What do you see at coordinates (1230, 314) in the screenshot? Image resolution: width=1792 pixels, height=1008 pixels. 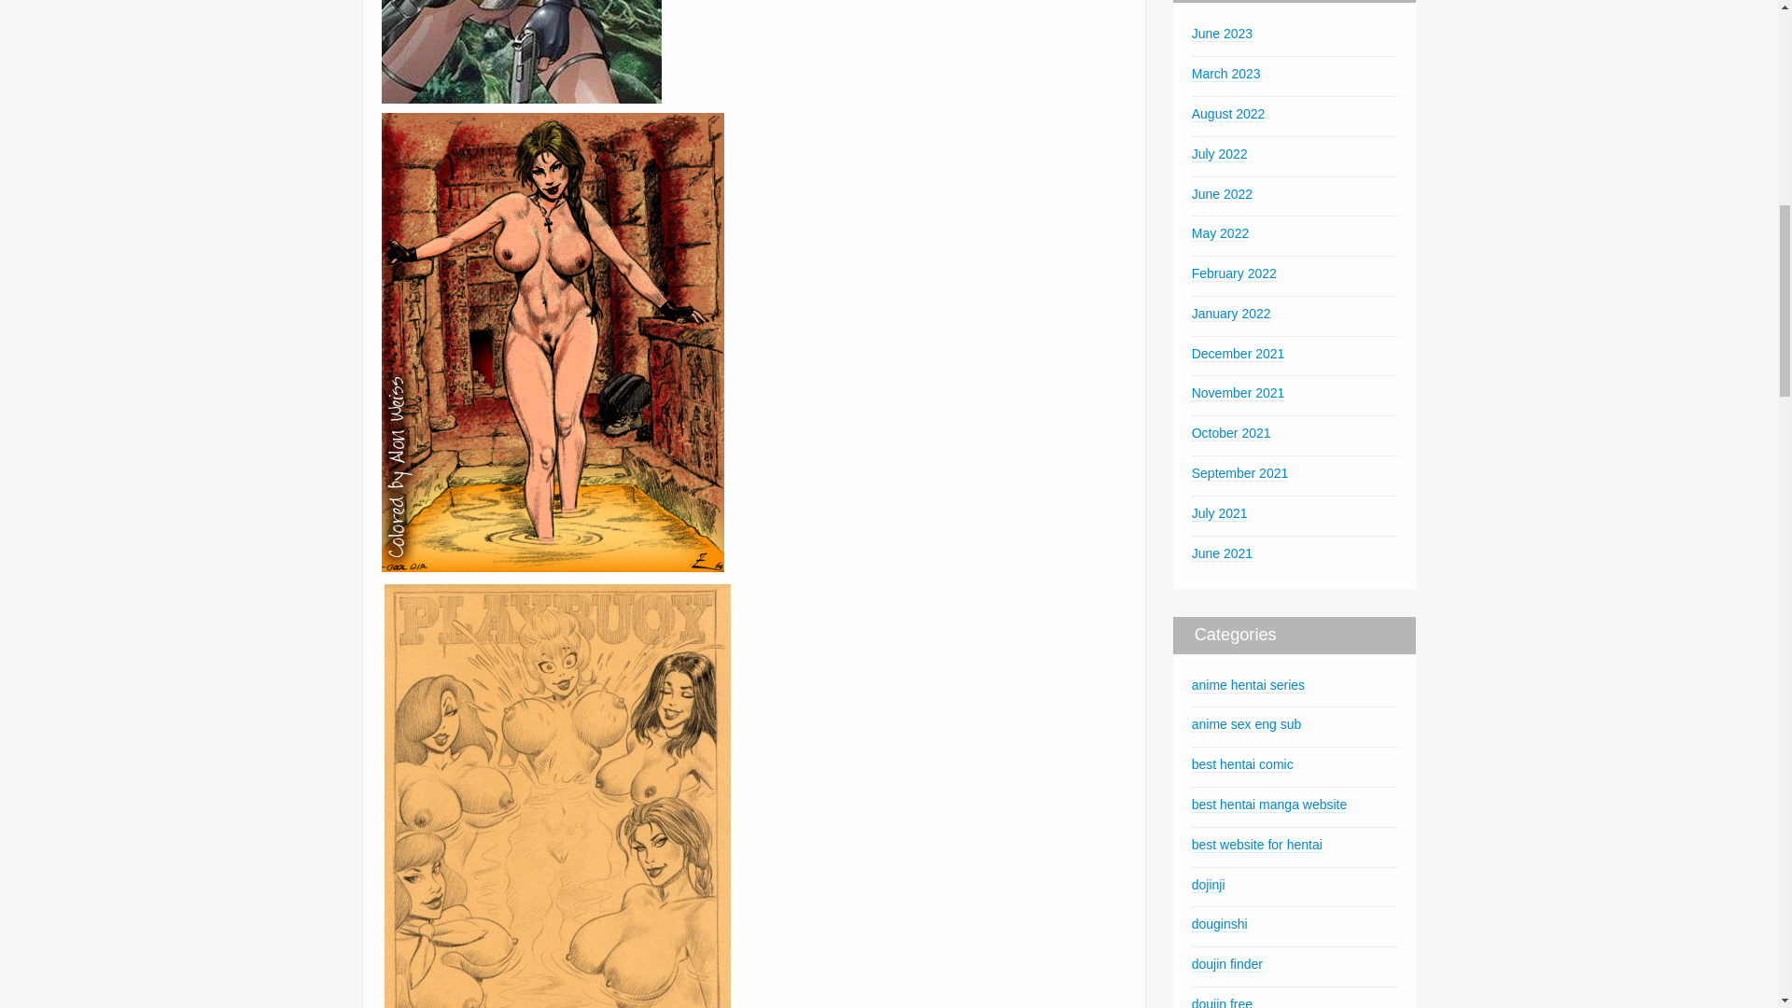 I see `January 2022` at bounding box center [1230, 314].